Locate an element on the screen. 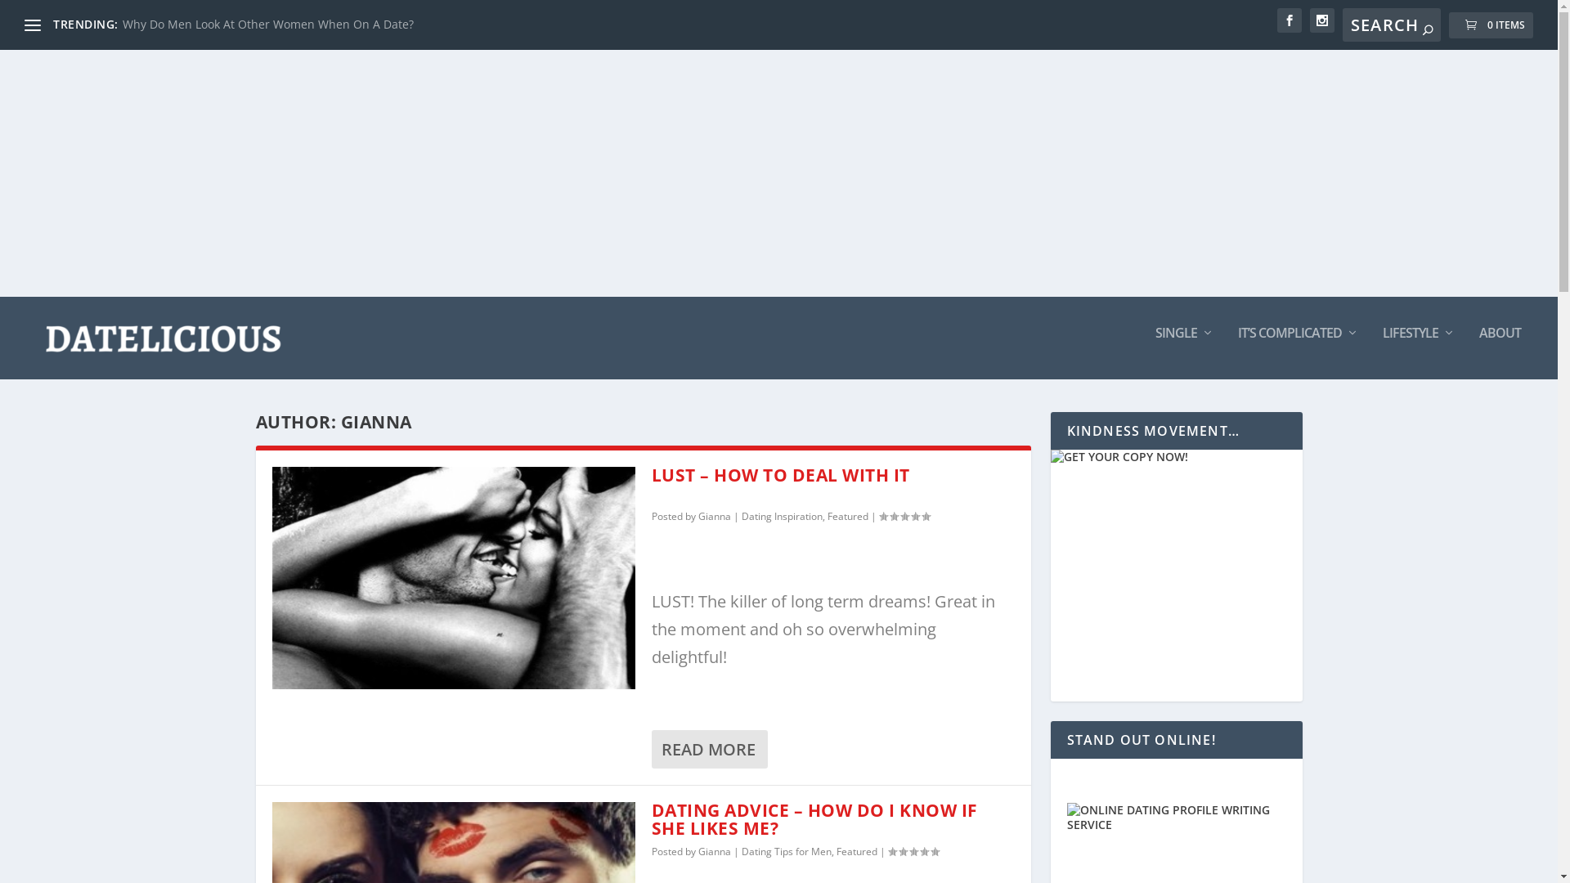 Image resolution: width=1570 pixels, height=883 pixels. Rating: 0.00 is located at coordinates (904, 517).